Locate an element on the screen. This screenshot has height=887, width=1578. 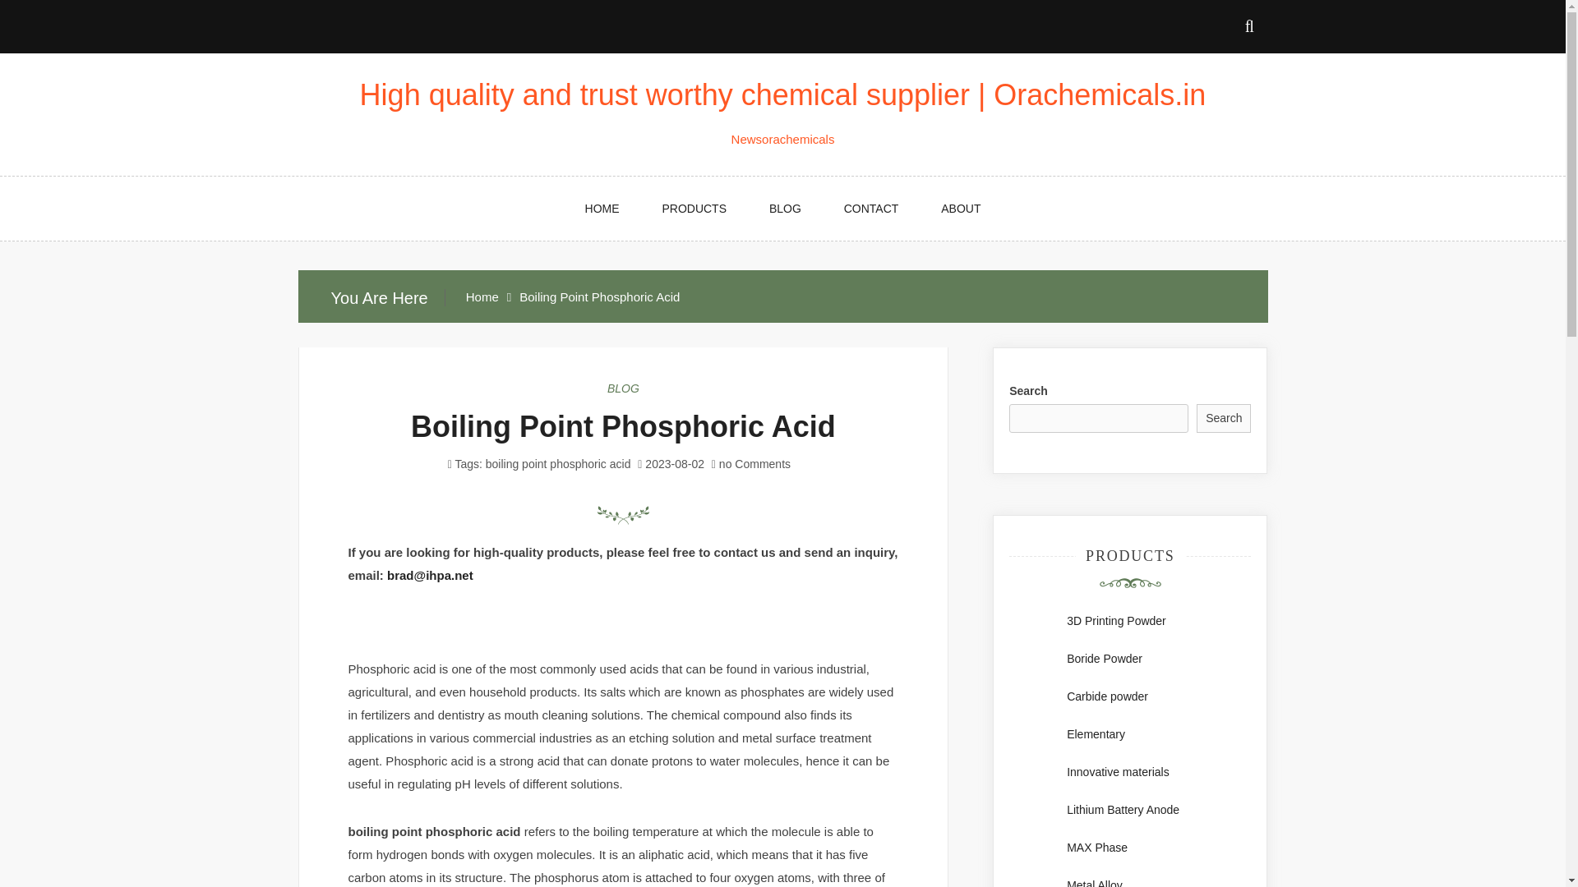
Home is located at coordinates (482, 297).